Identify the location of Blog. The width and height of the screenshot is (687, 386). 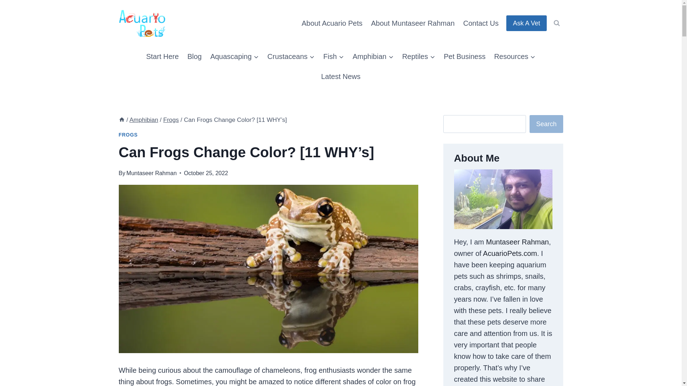
(195, 56).